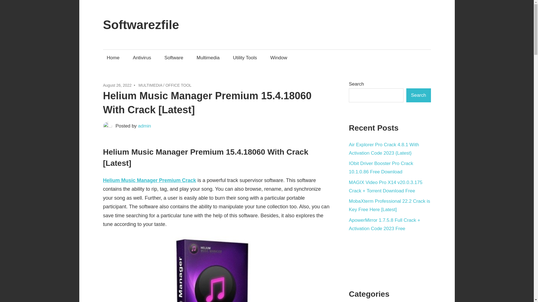 The width and height of the screenshot is (538, 302). What do you see at coordinates (117, 85) in the screenshot?
I see `9:35 am` at bounding box center [117, 85].